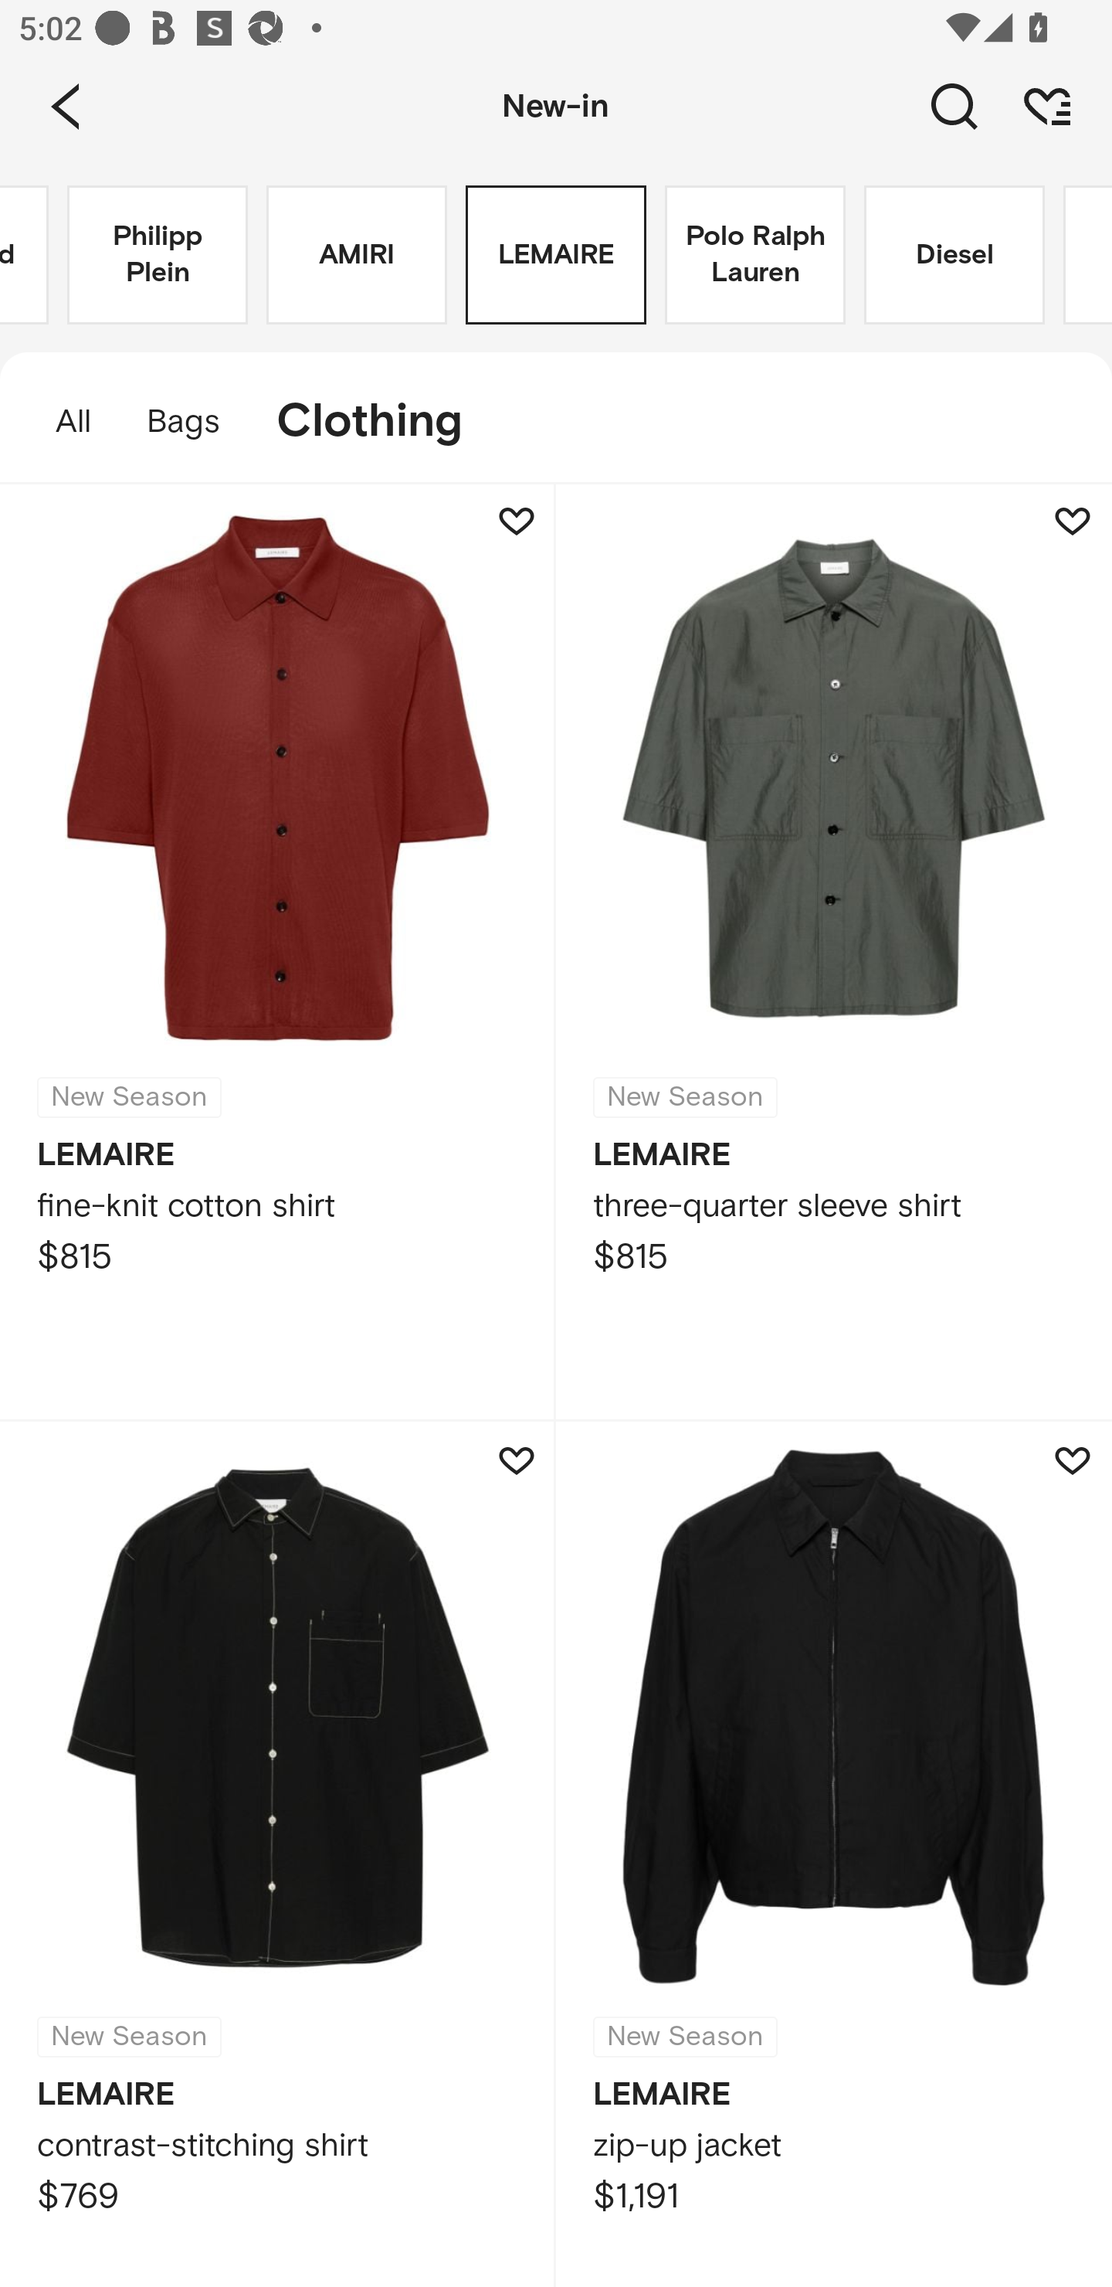 The width and height of the screenshot is (1112, 2287). What do you see at coordinates (556, 255) in the screenshot?
I see `LEMAIRE` at bounding box center [556, 255].